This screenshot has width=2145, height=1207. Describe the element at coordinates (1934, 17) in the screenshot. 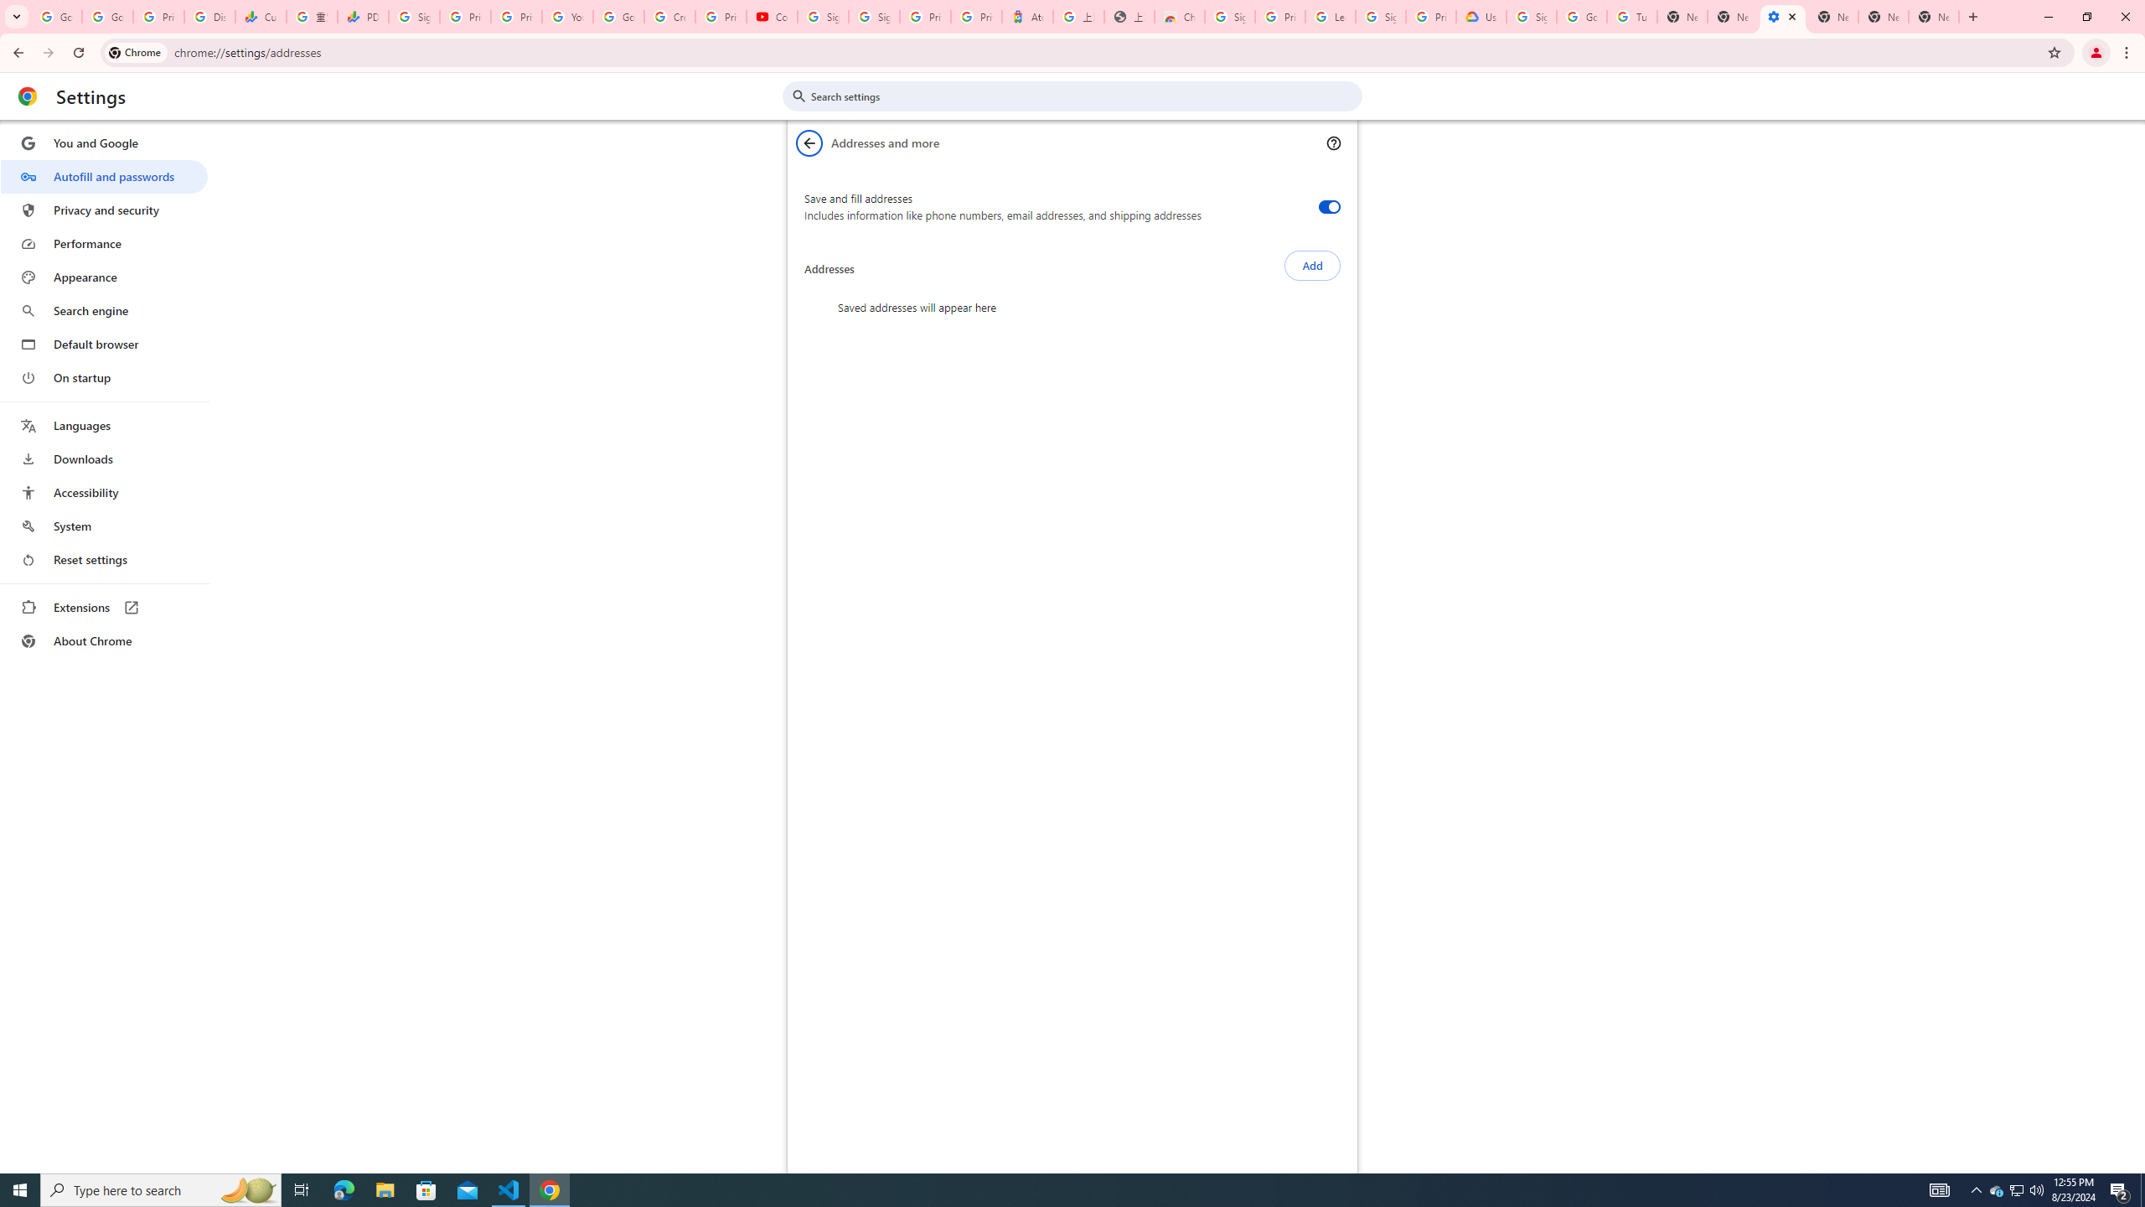

I see `New Tab` at that location.